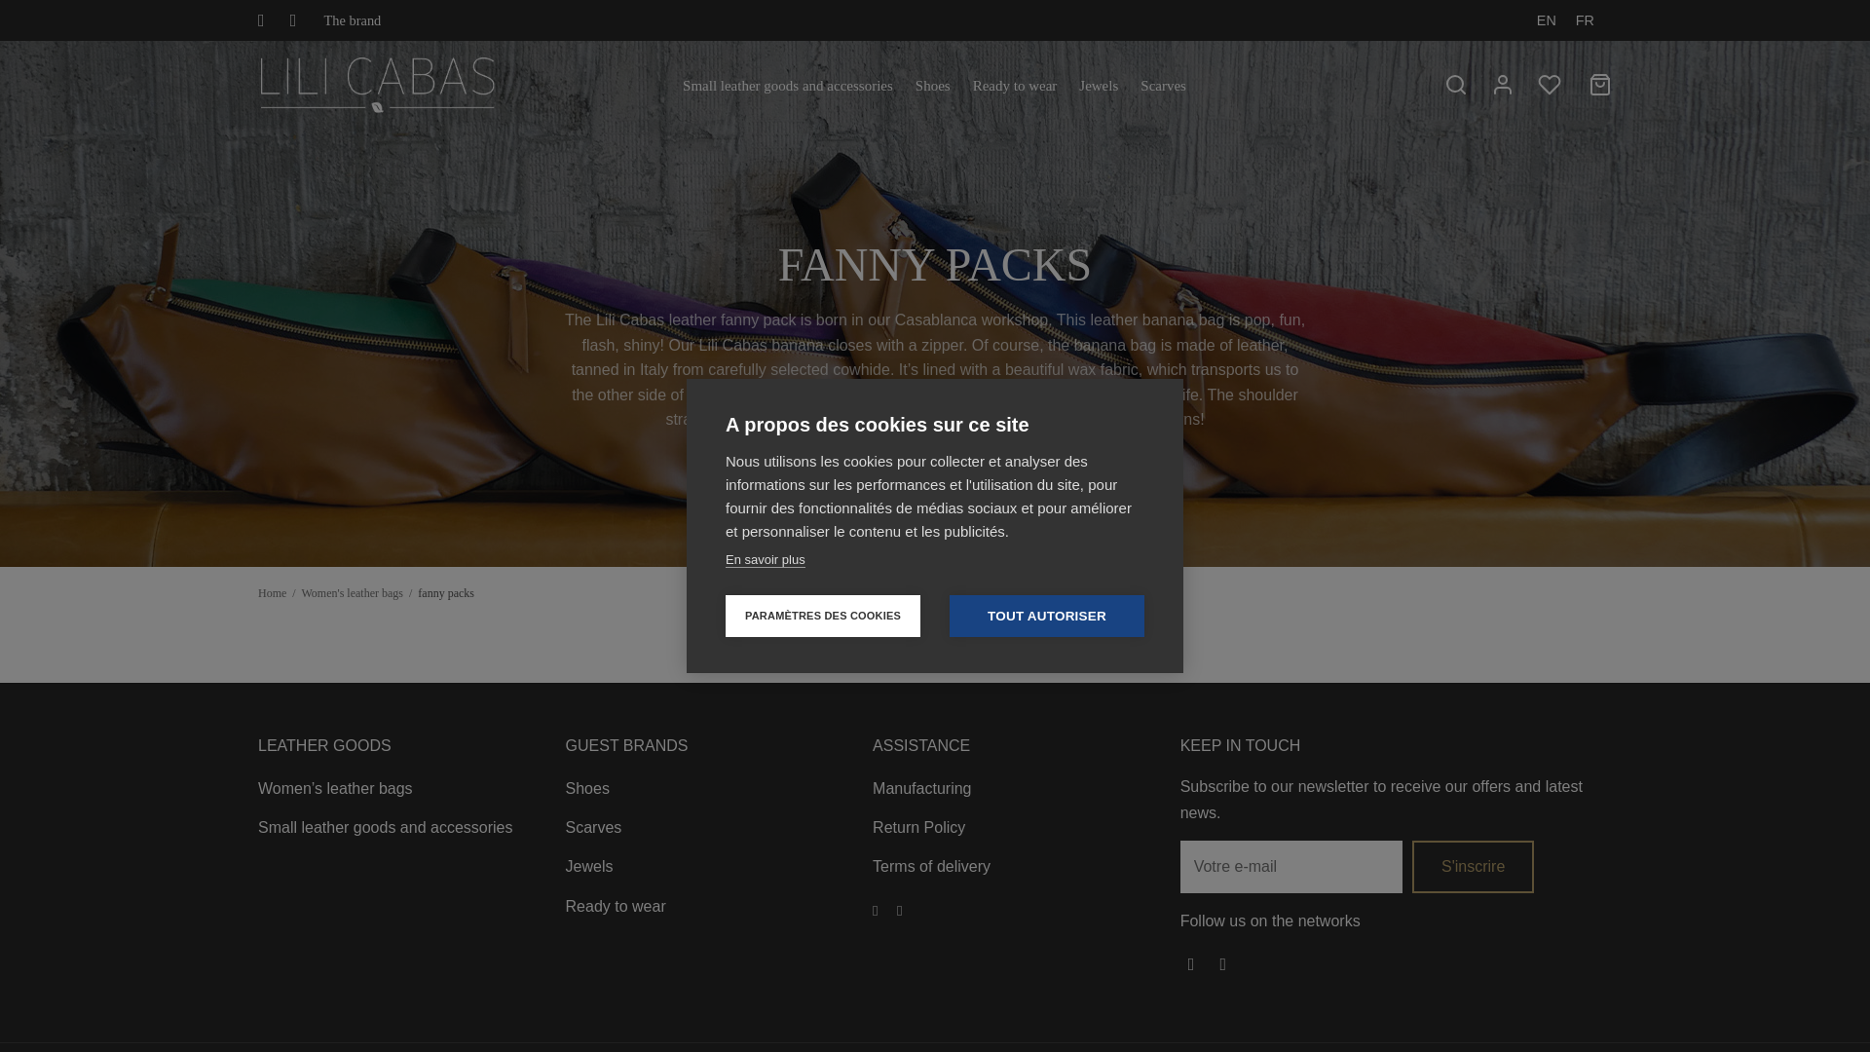 This screenshot has height=1052, width=1870. I want to click on The brand, so click(353, 19).